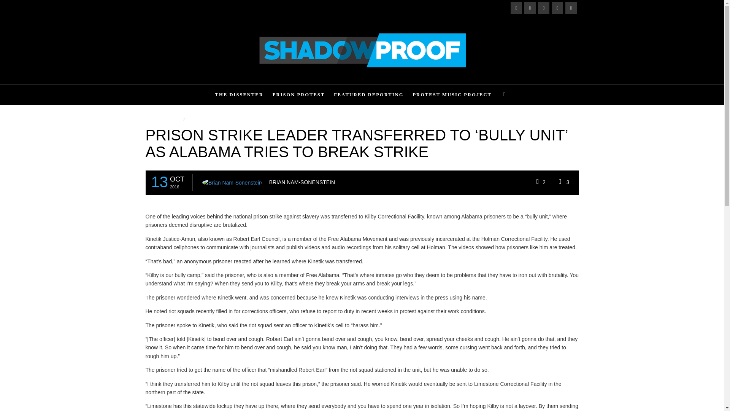 The height and width of the screenshot is (411, 730). Describe the element at coordinates (239, 94) in the screenshot. I see `THE DISSENTER` at that location.